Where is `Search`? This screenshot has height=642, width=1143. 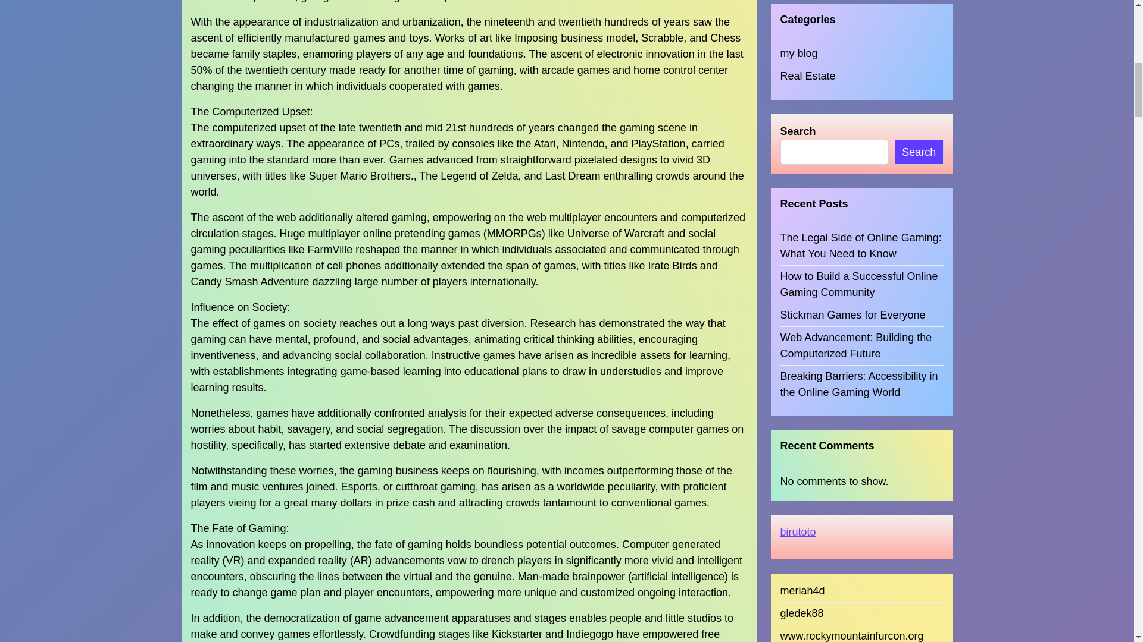 Search is located at coordinates (919, 138).